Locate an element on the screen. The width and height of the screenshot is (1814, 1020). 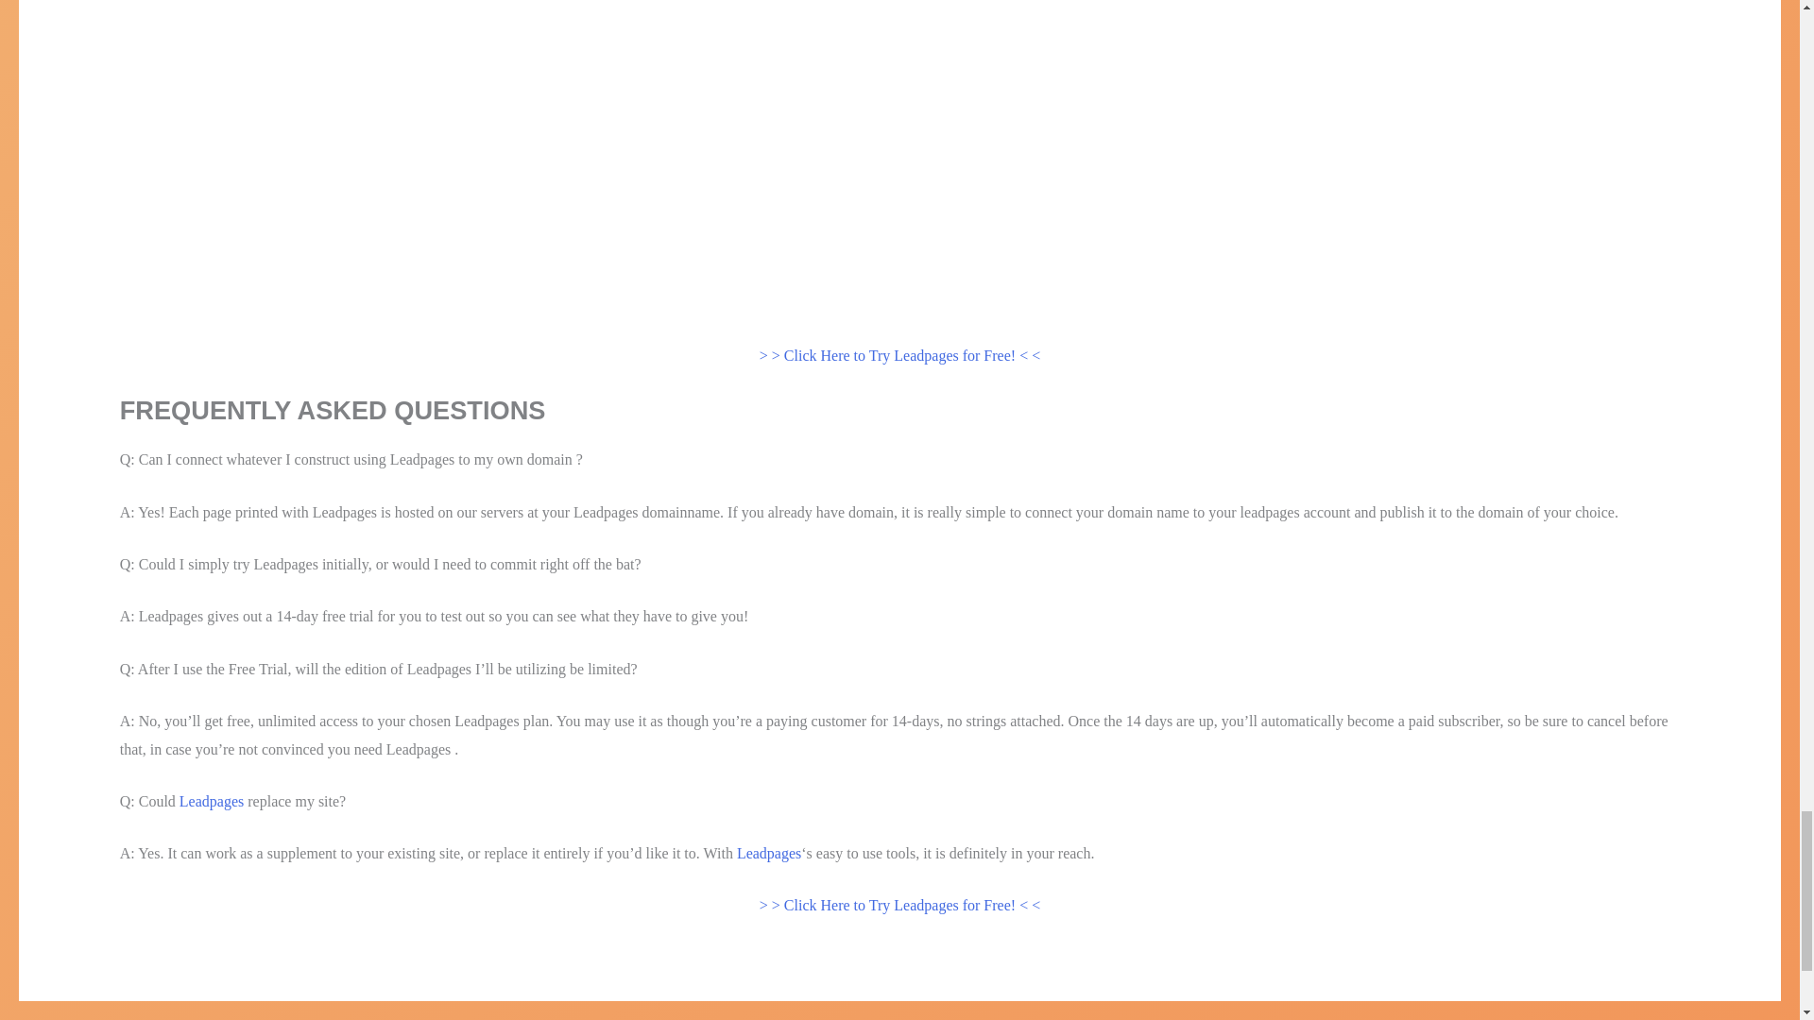
Leadpages is located at coordinates (212, 801).